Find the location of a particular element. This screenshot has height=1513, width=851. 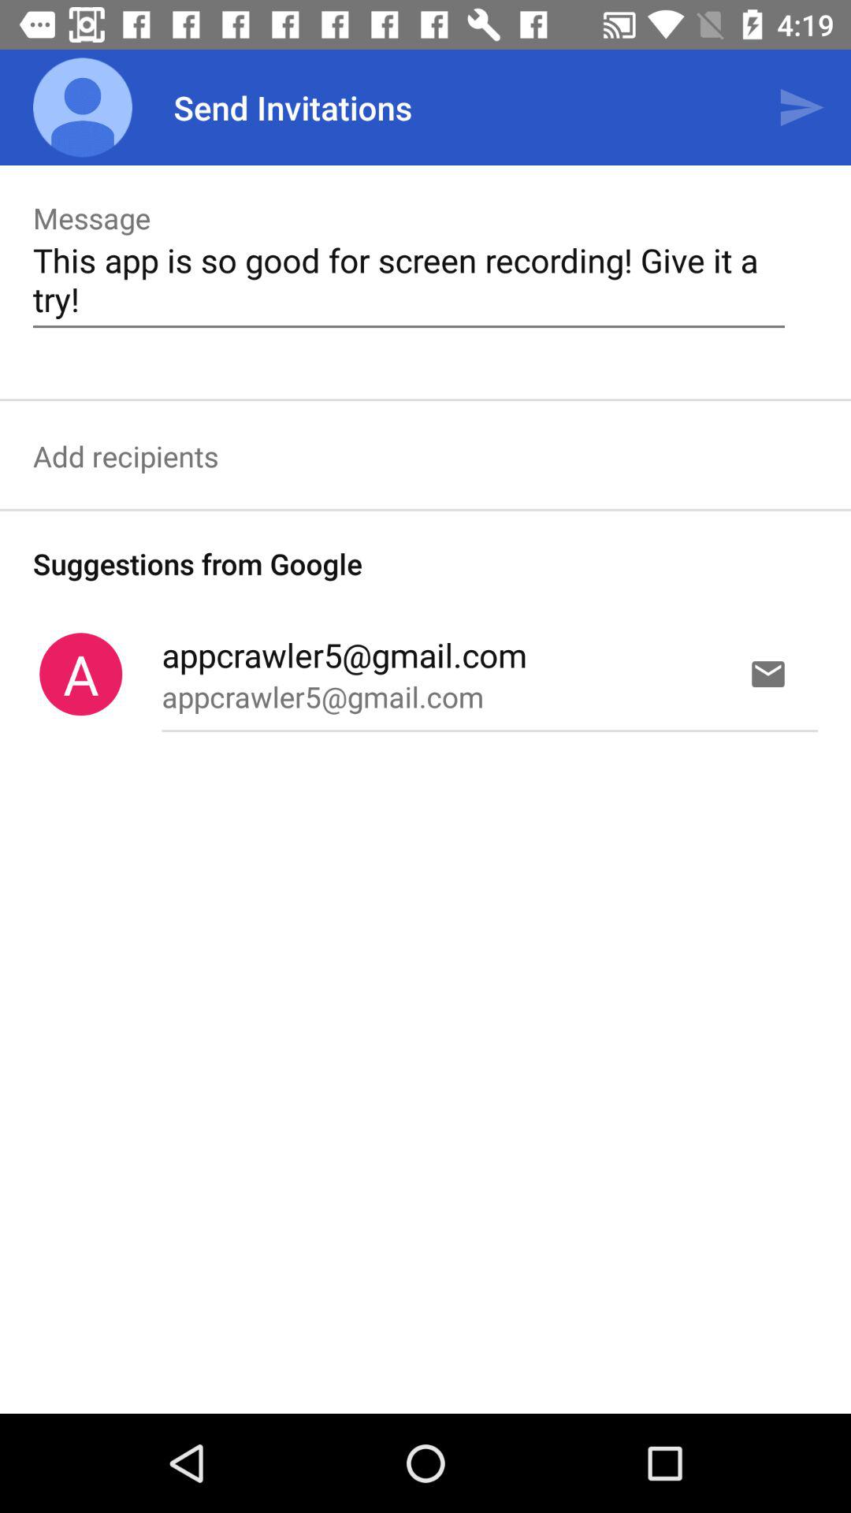

click the this app is item is located at coordinates (408, 279).